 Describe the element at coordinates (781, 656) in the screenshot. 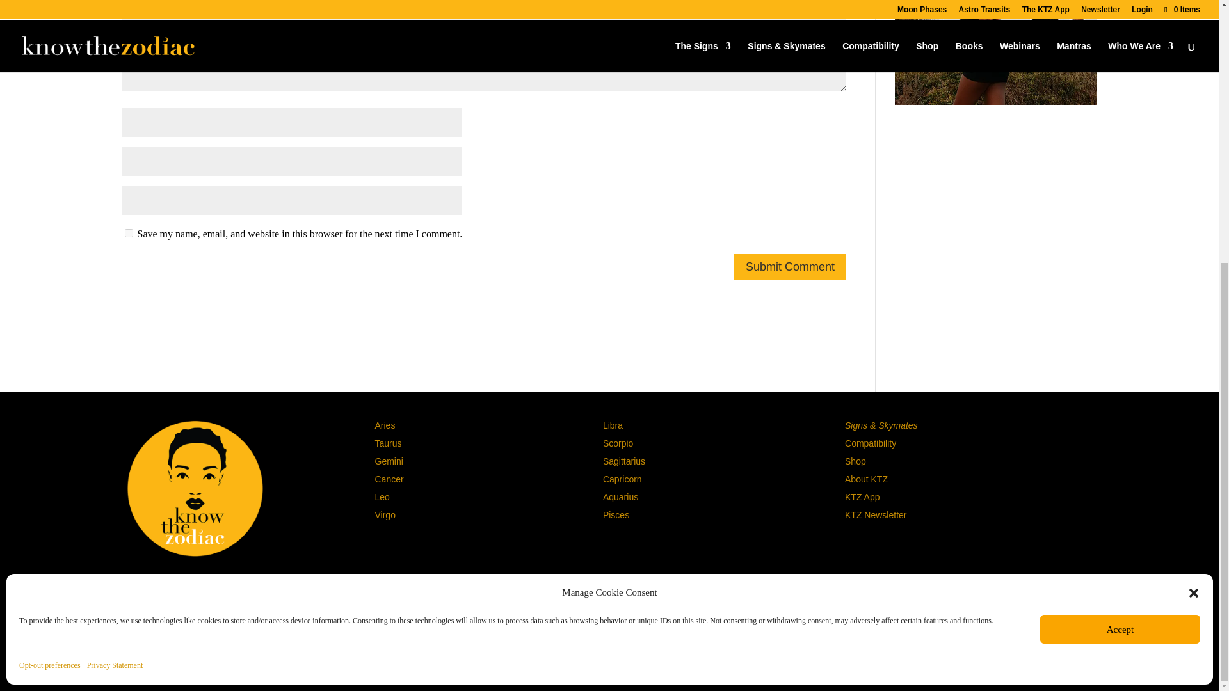

I see `RAM Creates design portfolio` at that location.